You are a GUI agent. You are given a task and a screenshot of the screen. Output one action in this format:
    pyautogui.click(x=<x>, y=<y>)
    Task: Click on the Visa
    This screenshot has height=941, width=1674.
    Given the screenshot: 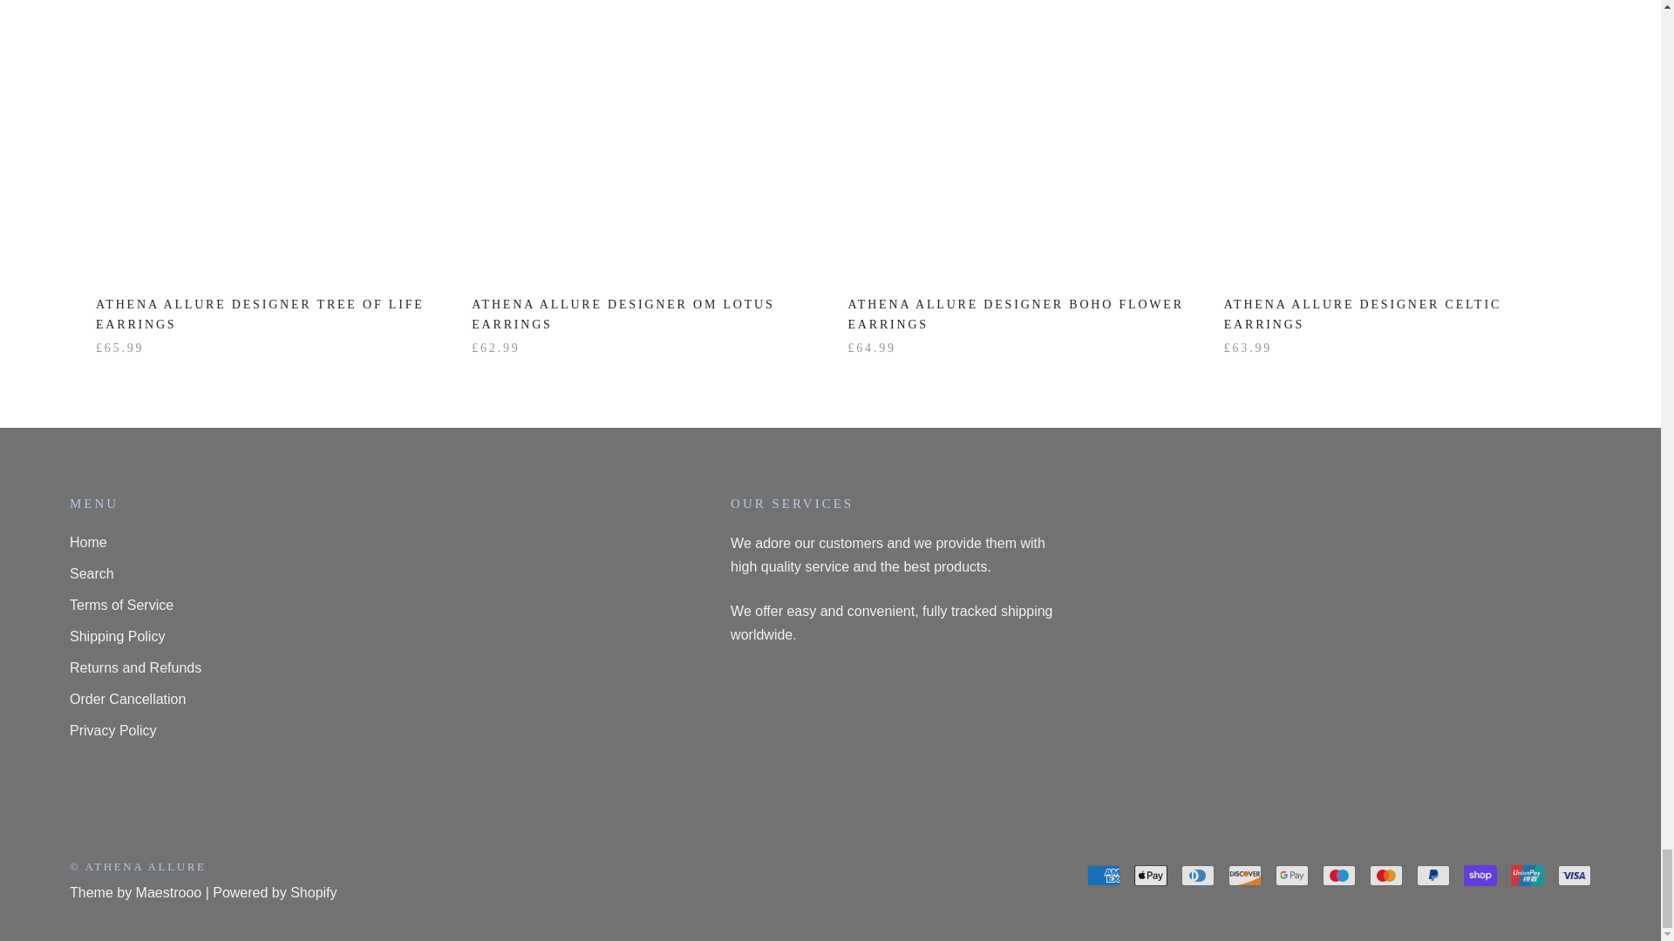 What is the action you would take?
    pyautogui.click(x=1575, y=875)
    